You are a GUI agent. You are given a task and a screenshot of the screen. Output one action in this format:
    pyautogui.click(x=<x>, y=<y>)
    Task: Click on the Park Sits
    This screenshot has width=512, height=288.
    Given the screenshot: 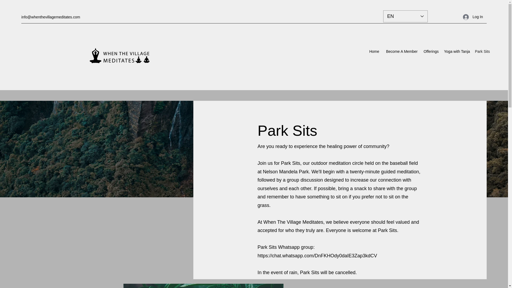 What is the action you would take?
    pyautogui.click(x=482, y=51)
    